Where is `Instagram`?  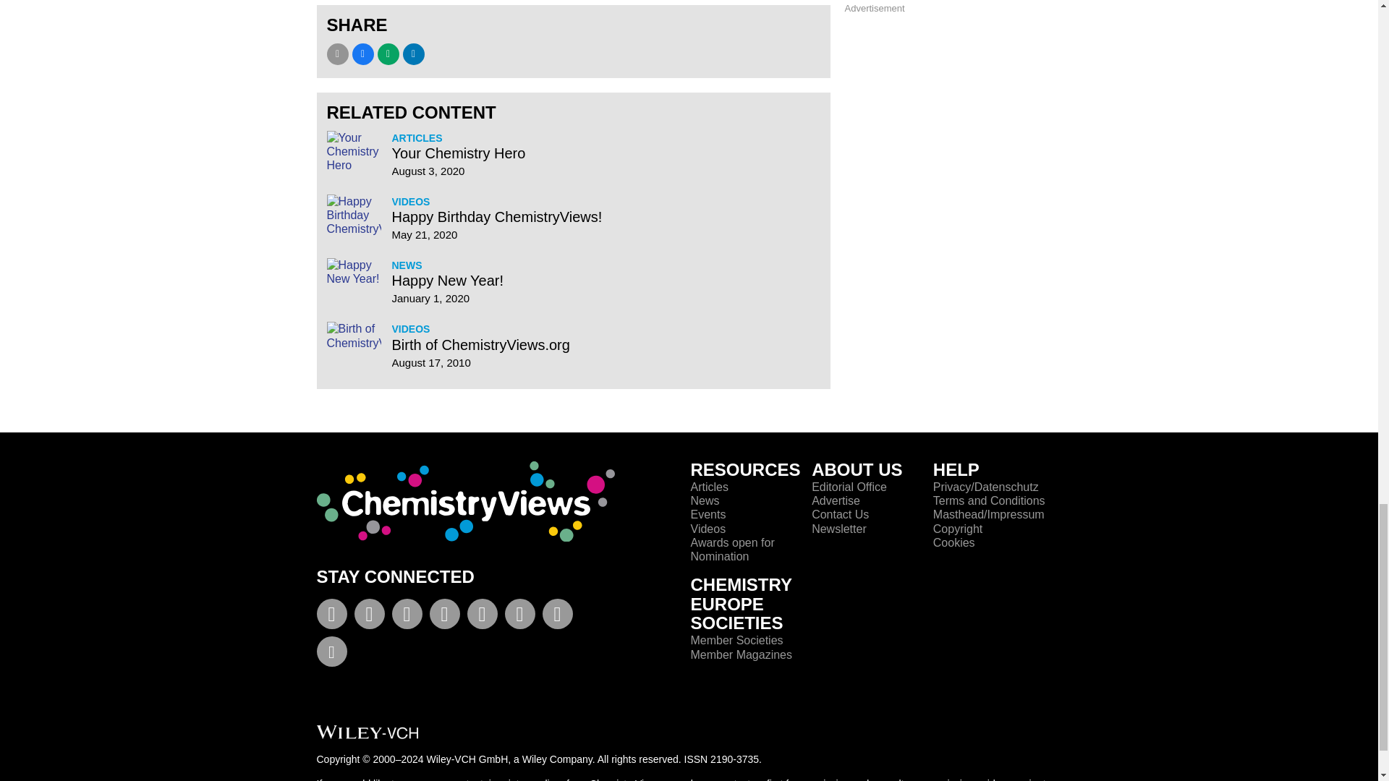
Instagram is located at coordinates (482, 616).